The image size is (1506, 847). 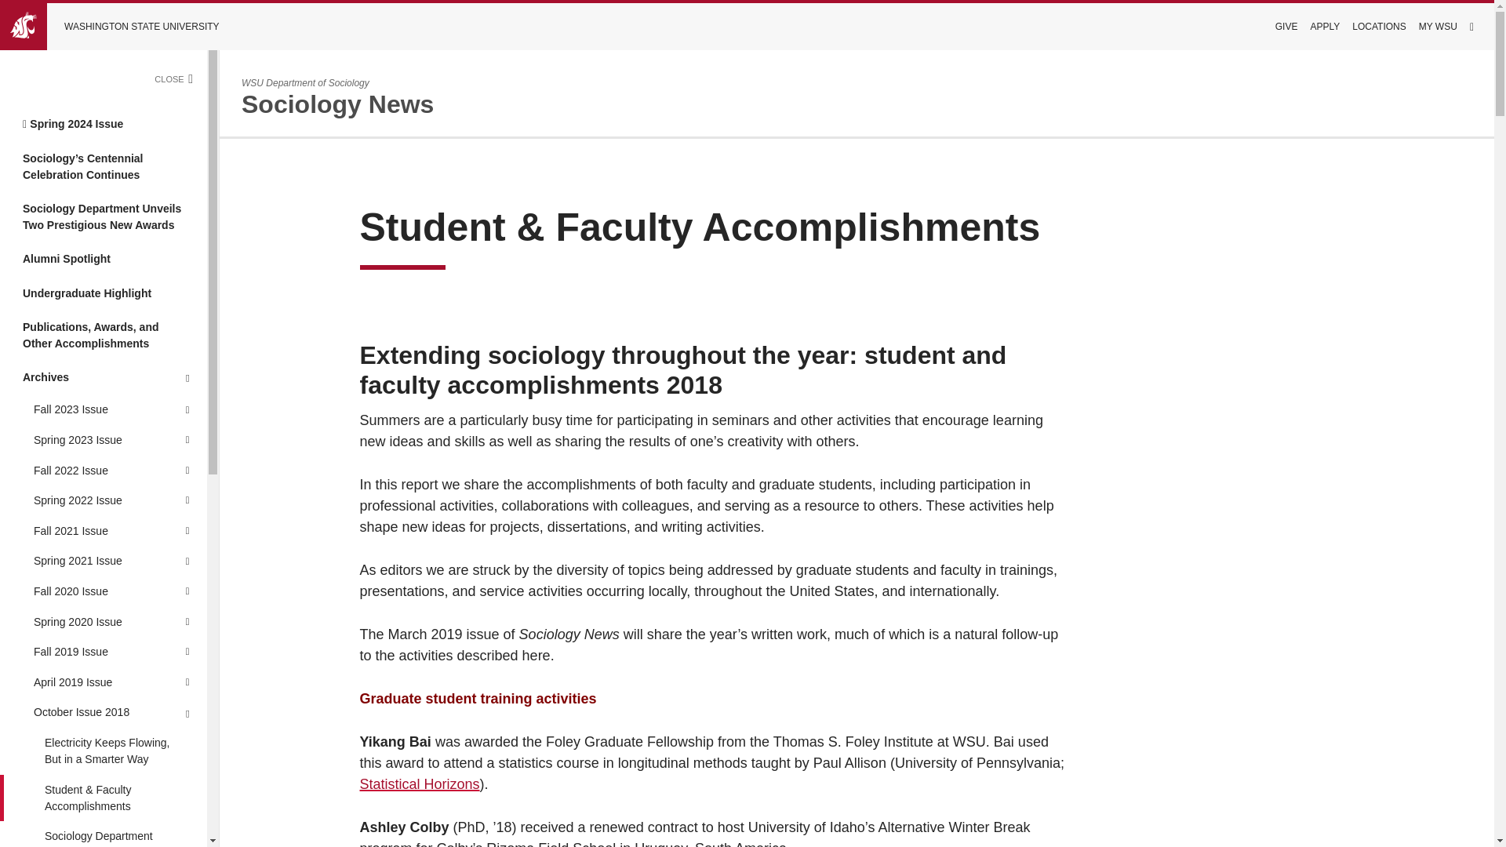 What do you see at coordinates (104, 259) in the screenshot?
I see `Alumni Spotlight` at bounding box center [104, 259].